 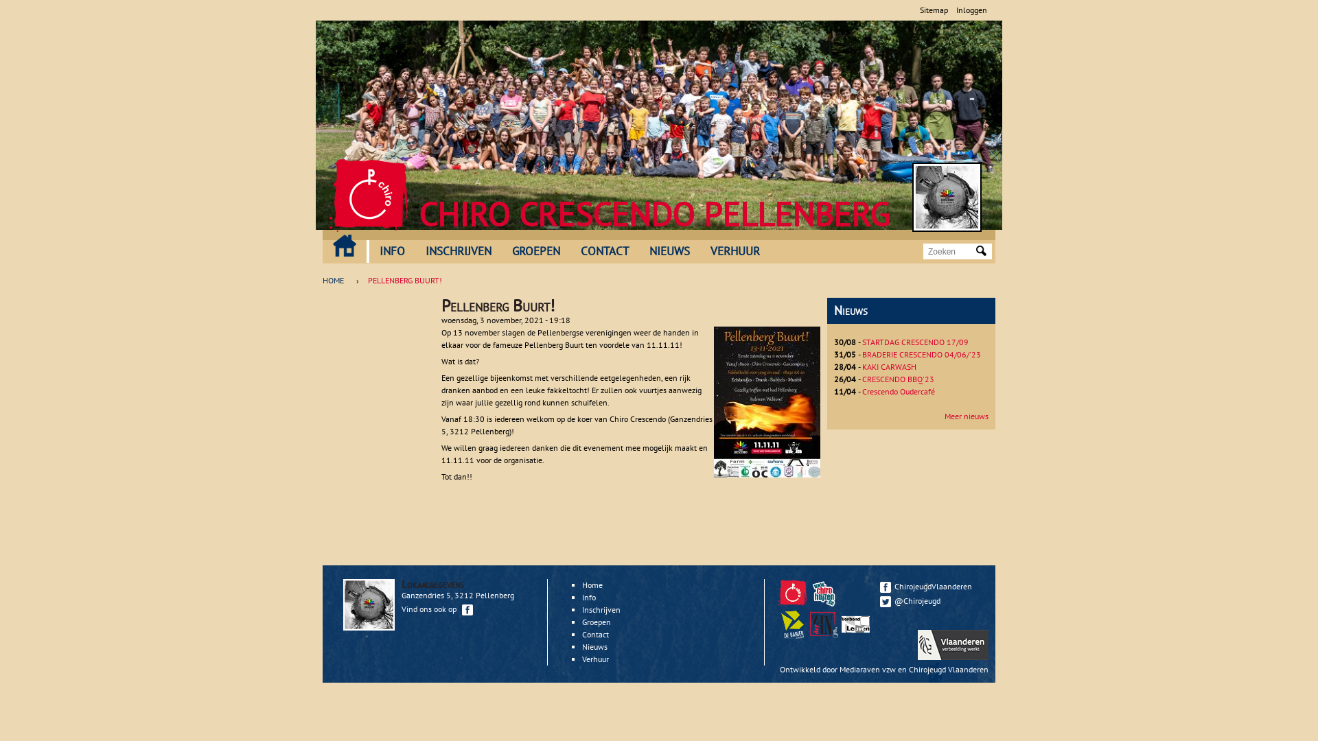 What do you see at coordinates (890, 366) in the screenshot?
I see `KAKI CARWASH` at bounding box center [890, 366].